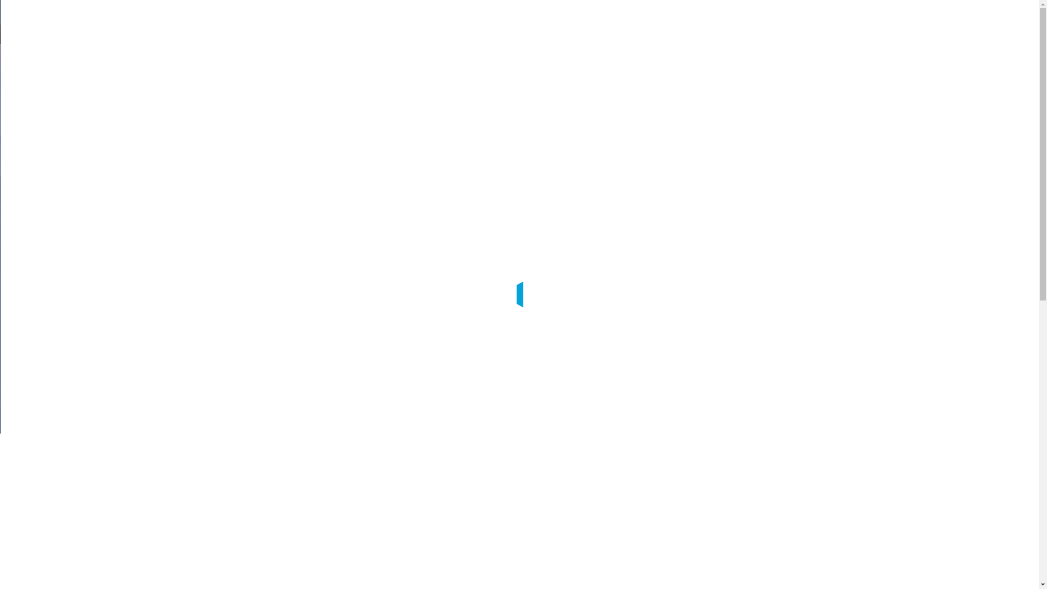  I want to click on Scientific, so click(723, 69).